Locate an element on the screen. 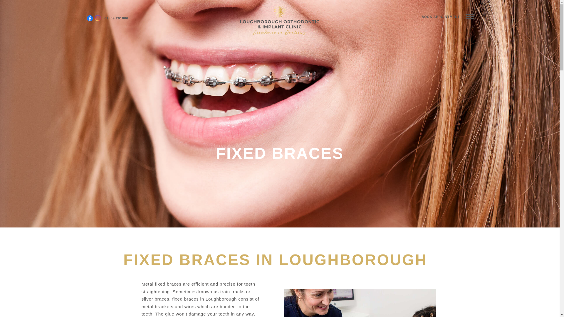  BOOK APPOINTMENT is located at coordinates (442, 17).